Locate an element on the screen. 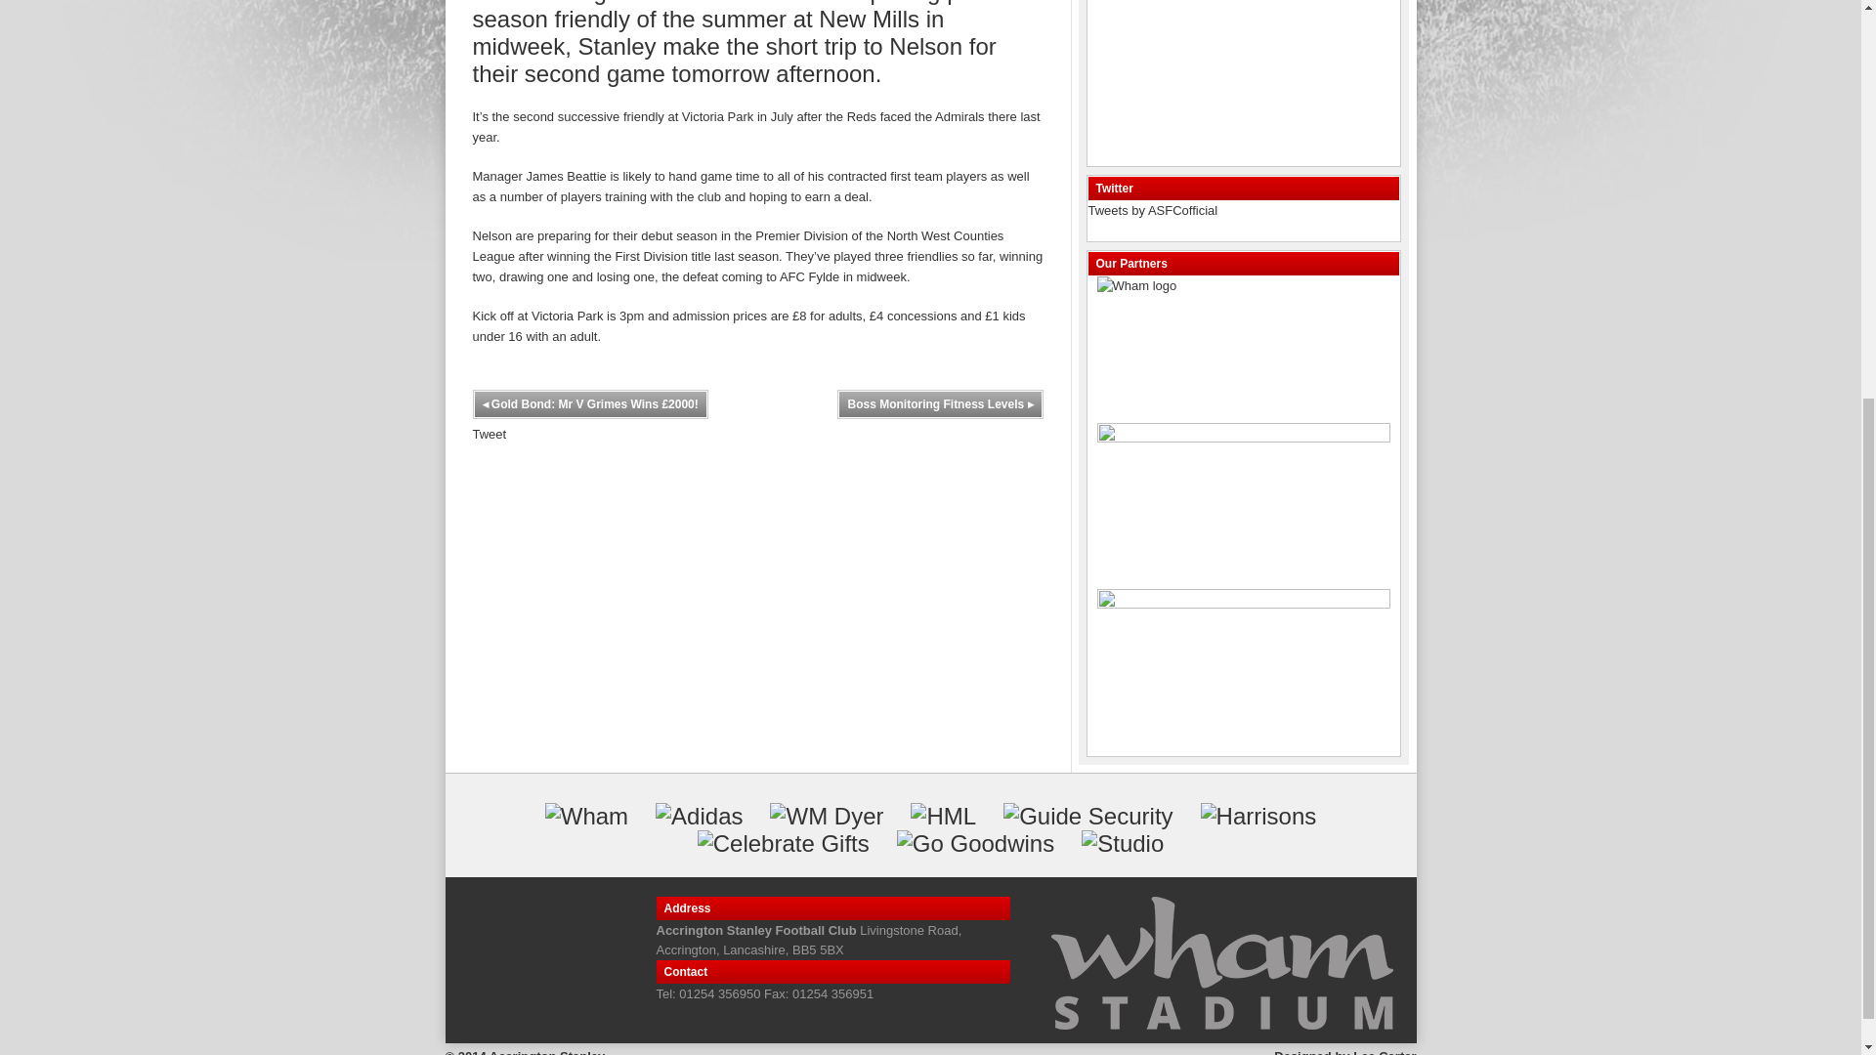  Studio is located at coordinates (1122, 844).